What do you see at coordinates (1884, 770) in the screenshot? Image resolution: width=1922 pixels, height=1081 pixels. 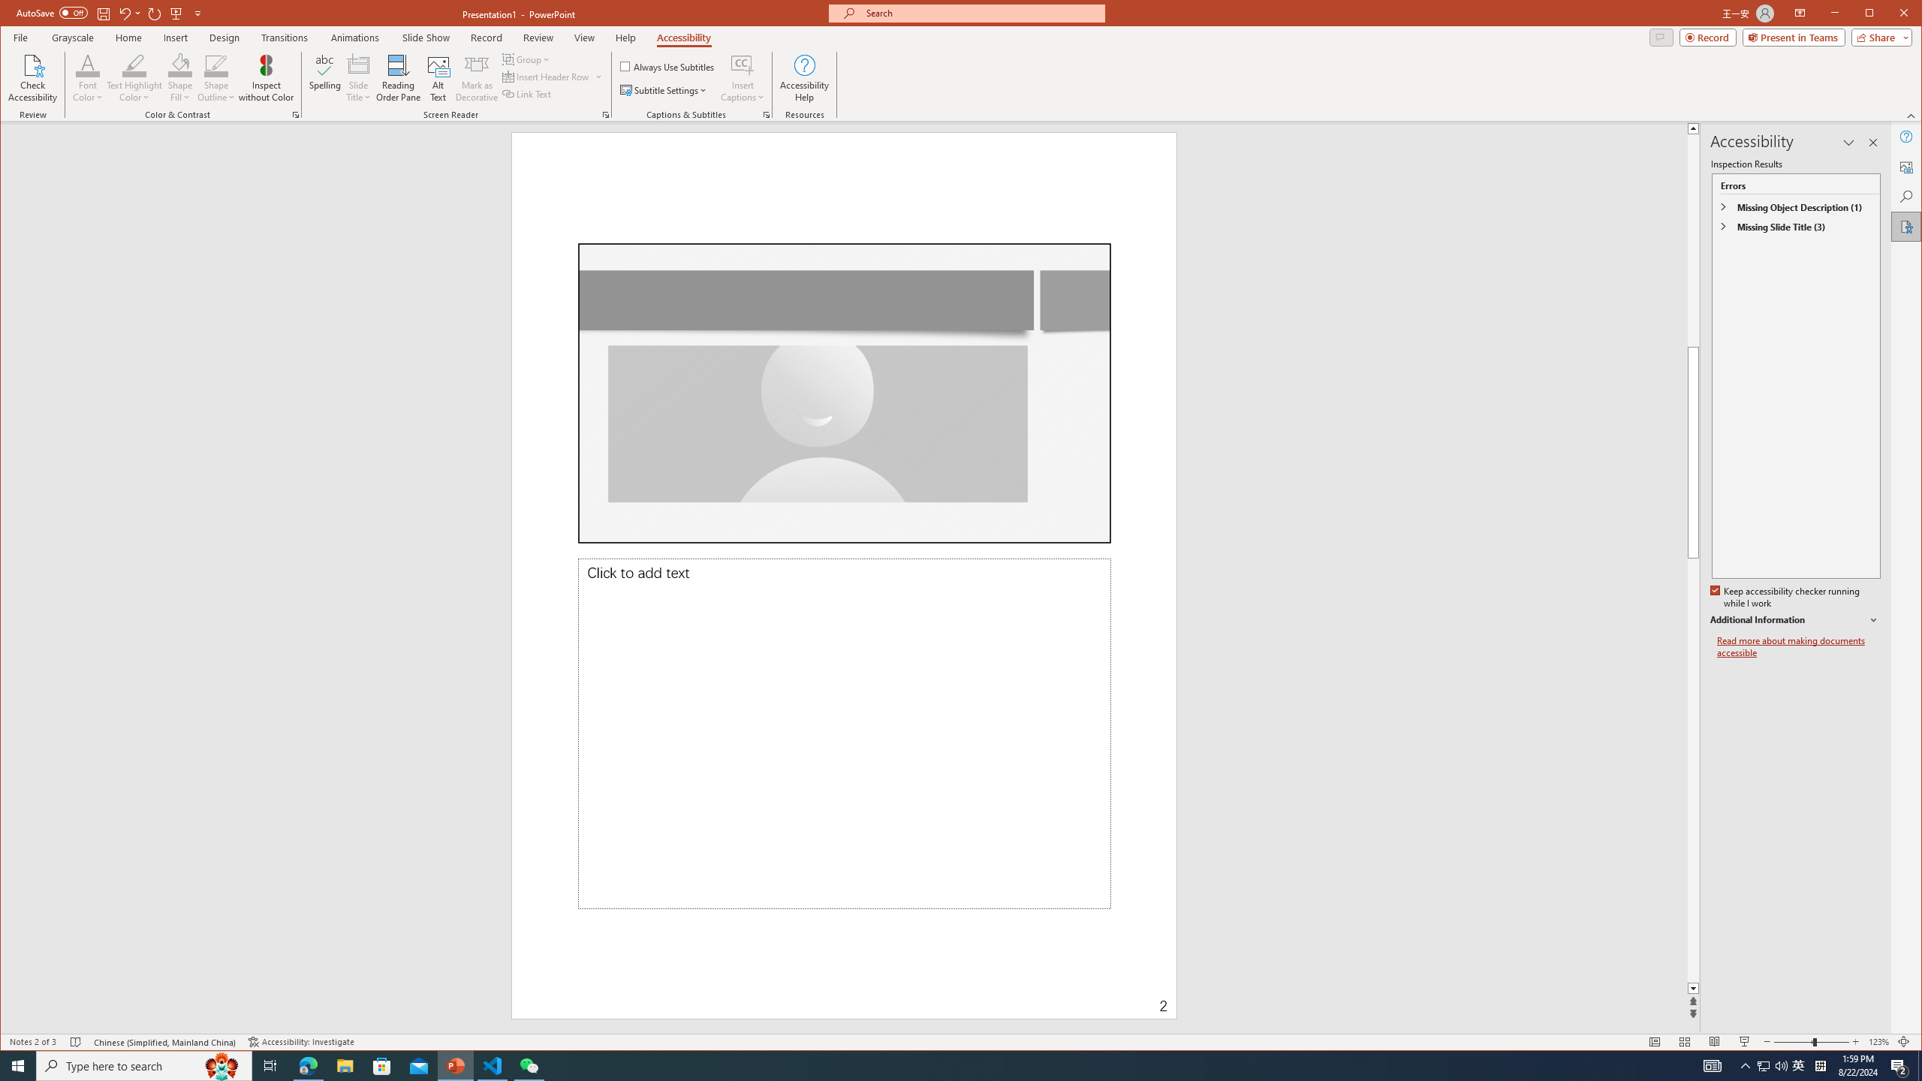 I see `Page down` at bounding box center [1884, 770].